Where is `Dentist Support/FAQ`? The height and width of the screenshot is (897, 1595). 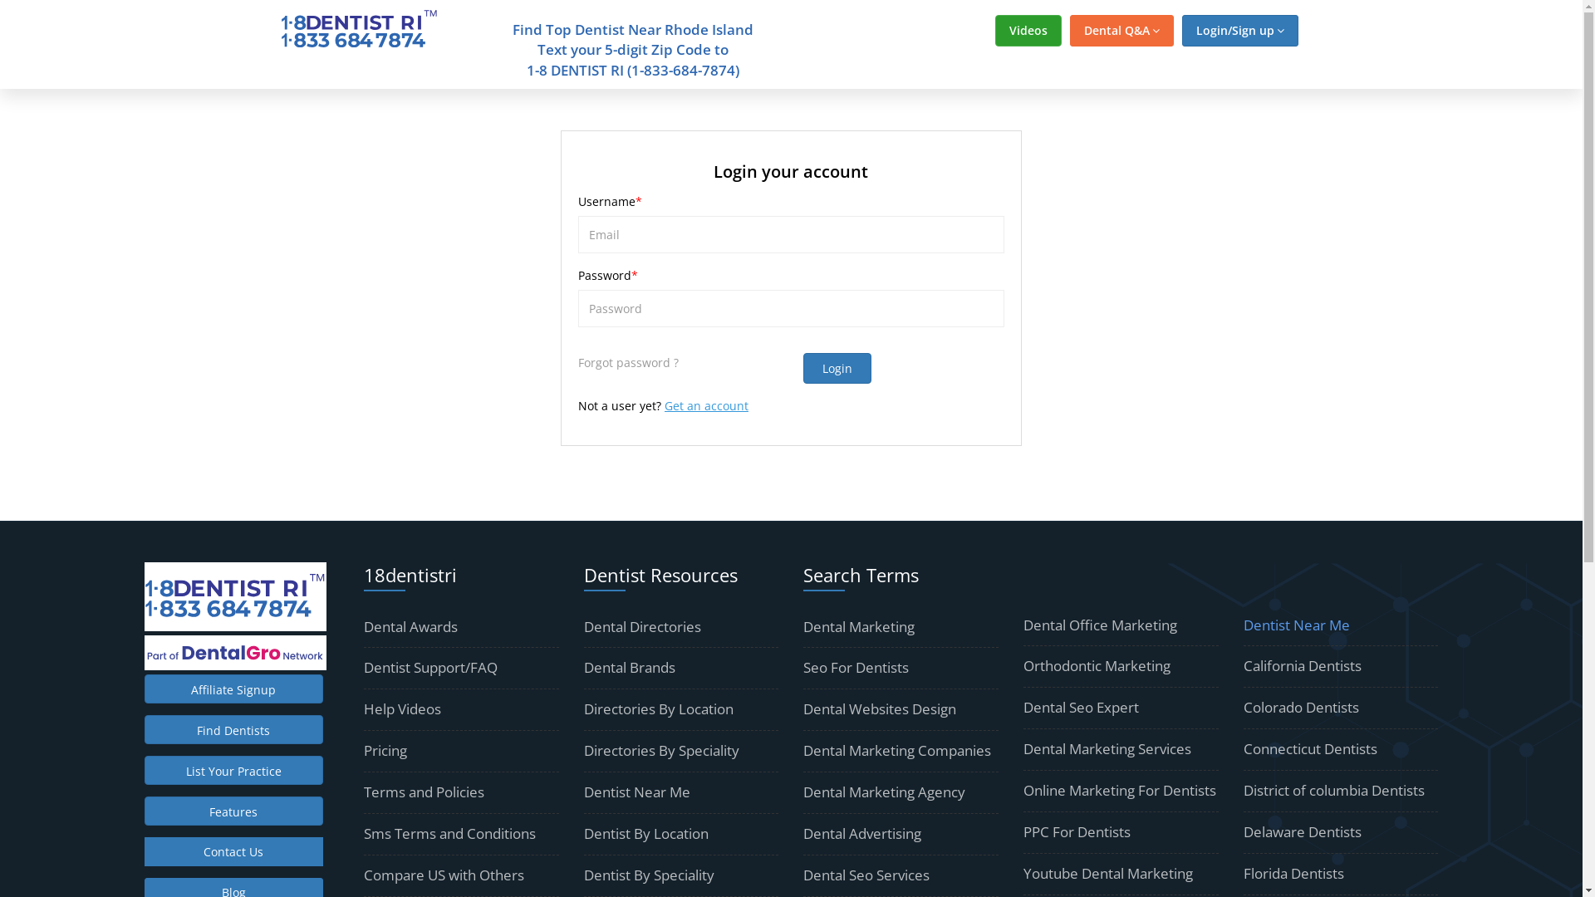
Dentist Support/FAQ is located at coordinates (430, 668).